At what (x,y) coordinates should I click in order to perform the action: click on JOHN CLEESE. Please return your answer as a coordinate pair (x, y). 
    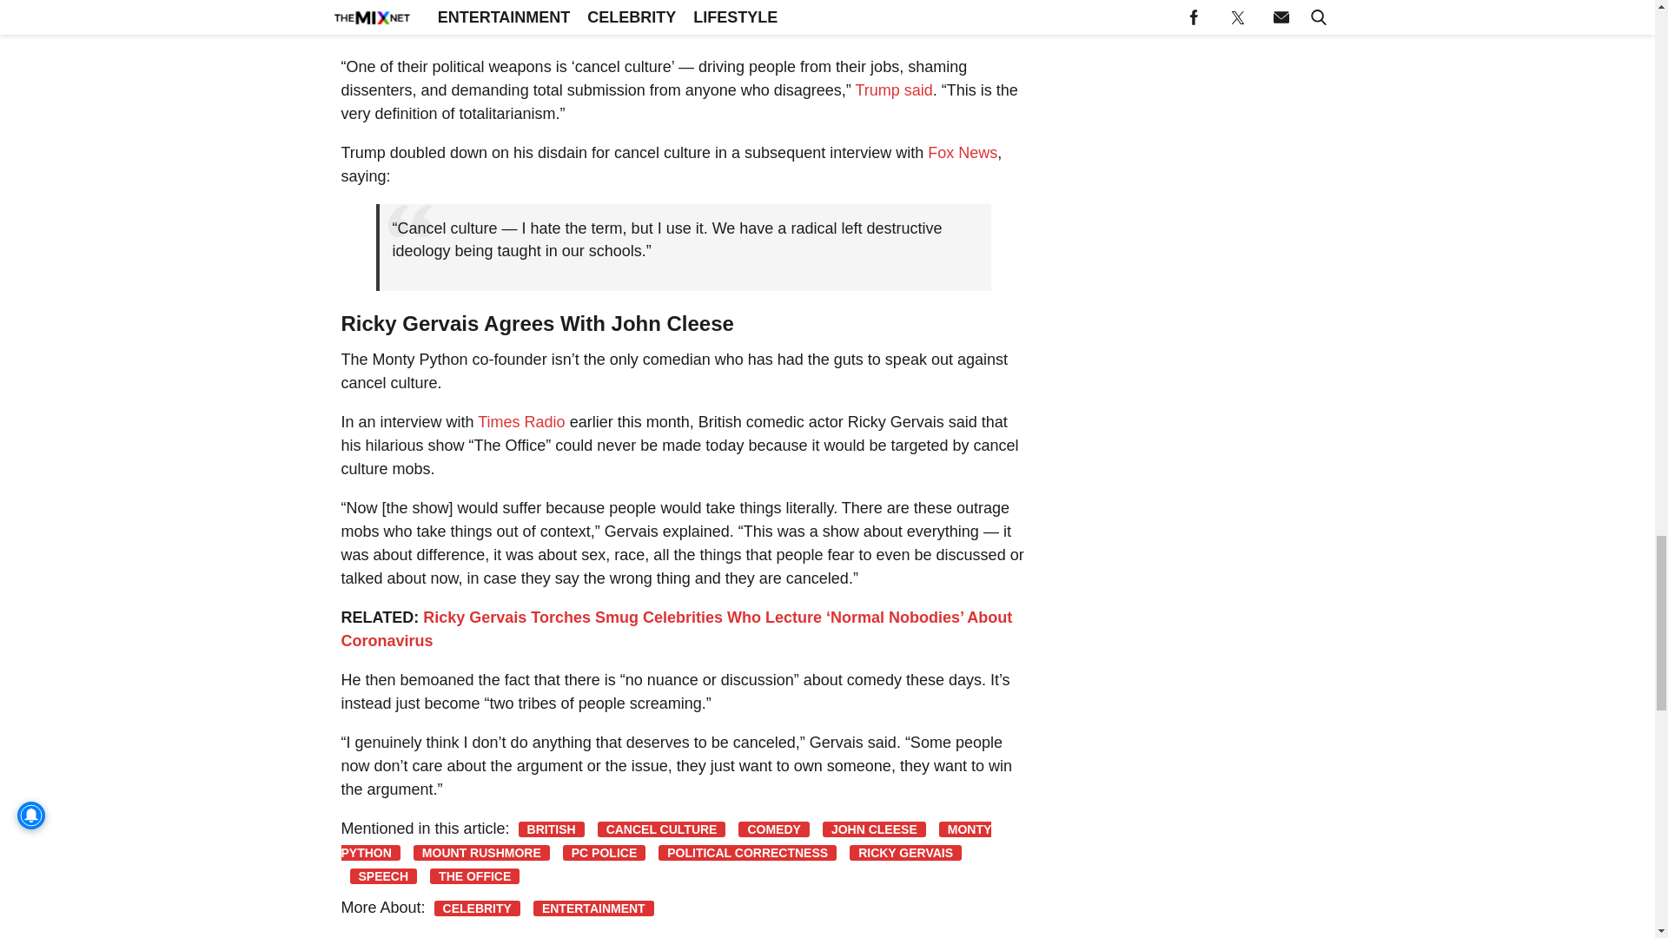
    Looking at the image, I should click on (874, 829).